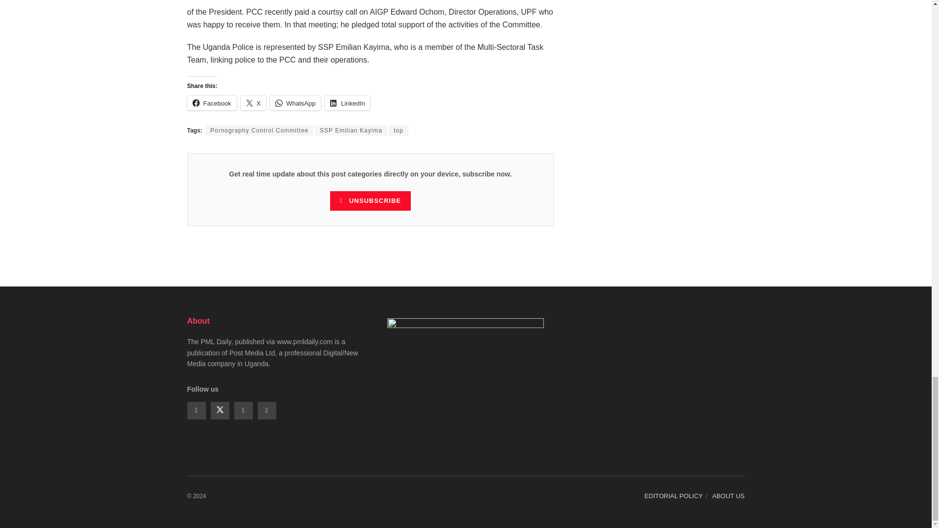  Describe the element at coordinates (211, 103) in the screenshot. I see `Click to share on Facebook` at that location.